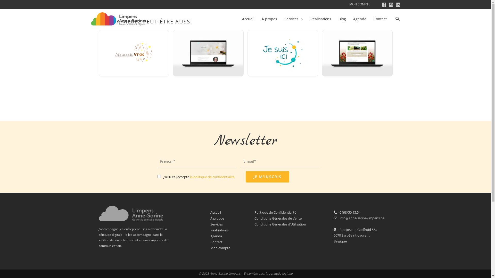  I want to click on Blog, so click(342, 19).